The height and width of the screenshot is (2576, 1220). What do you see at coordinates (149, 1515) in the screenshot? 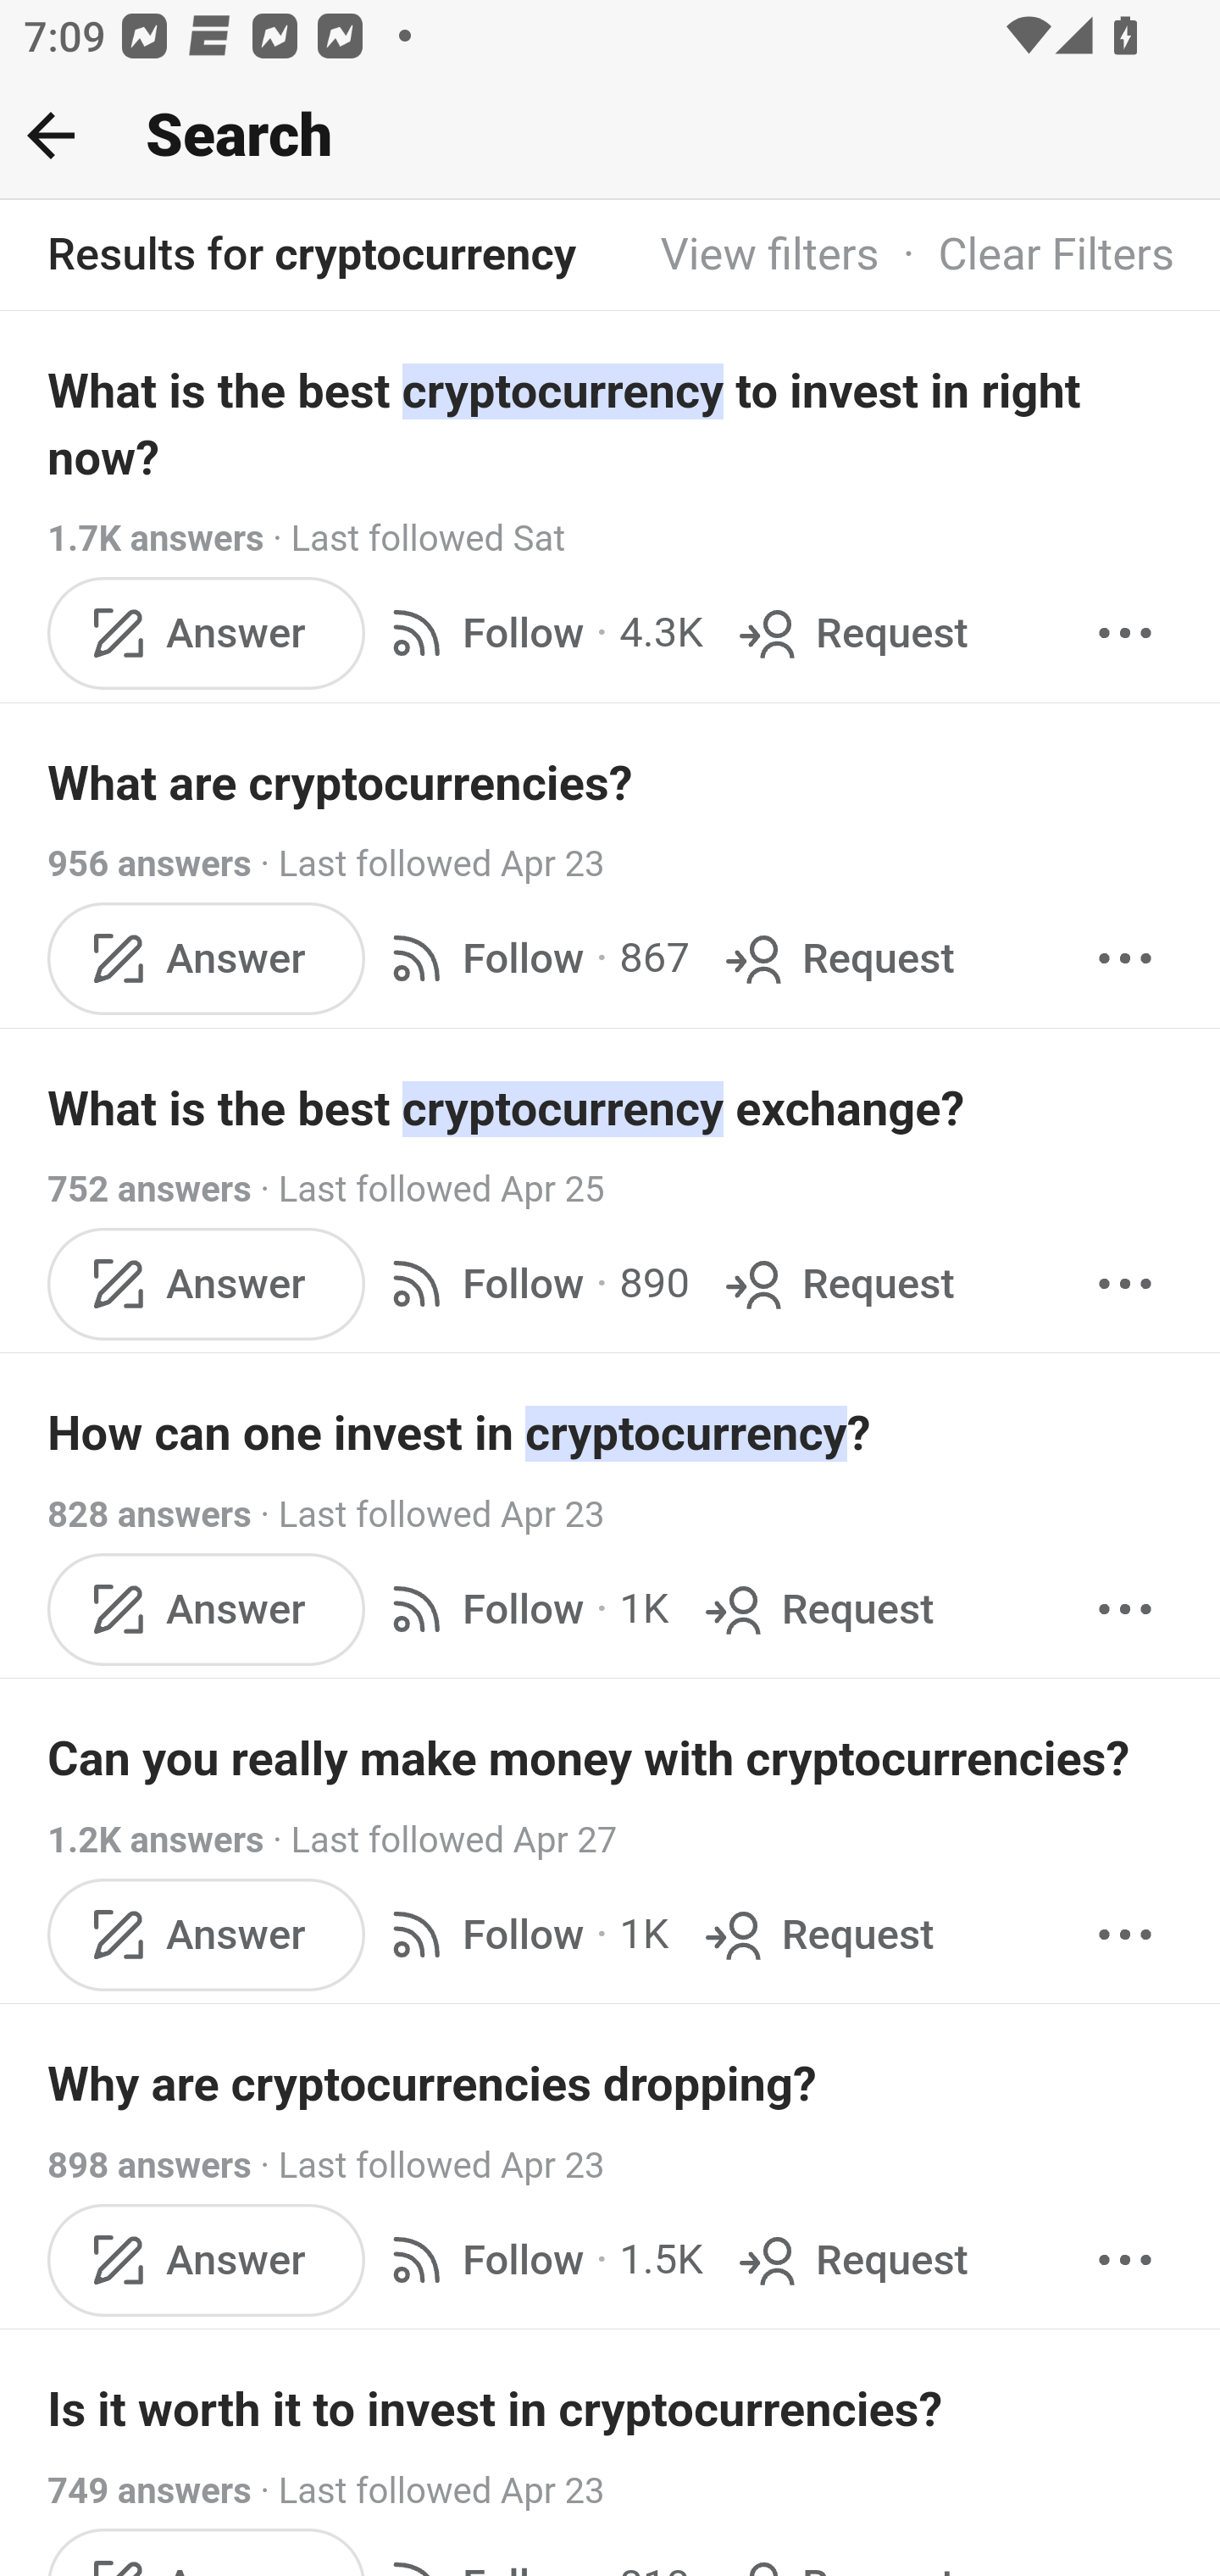
I see `828 answers 828  answers` at bounding box center [149, 1515].